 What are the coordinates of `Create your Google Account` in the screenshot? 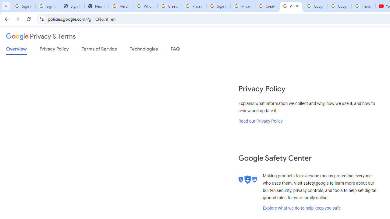 It's located at (169, 6).